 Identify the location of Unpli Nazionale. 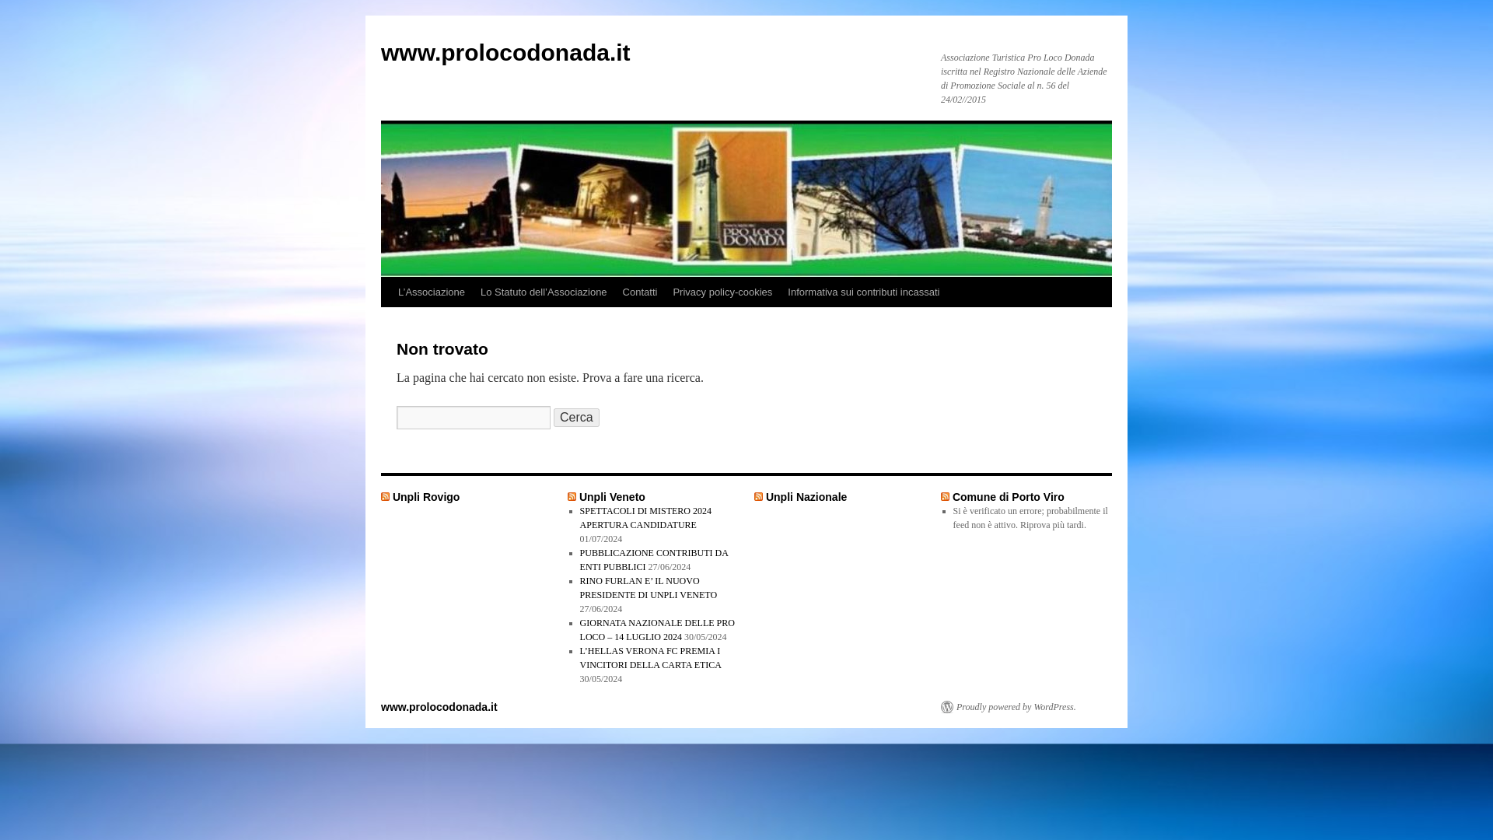
(806, 537).